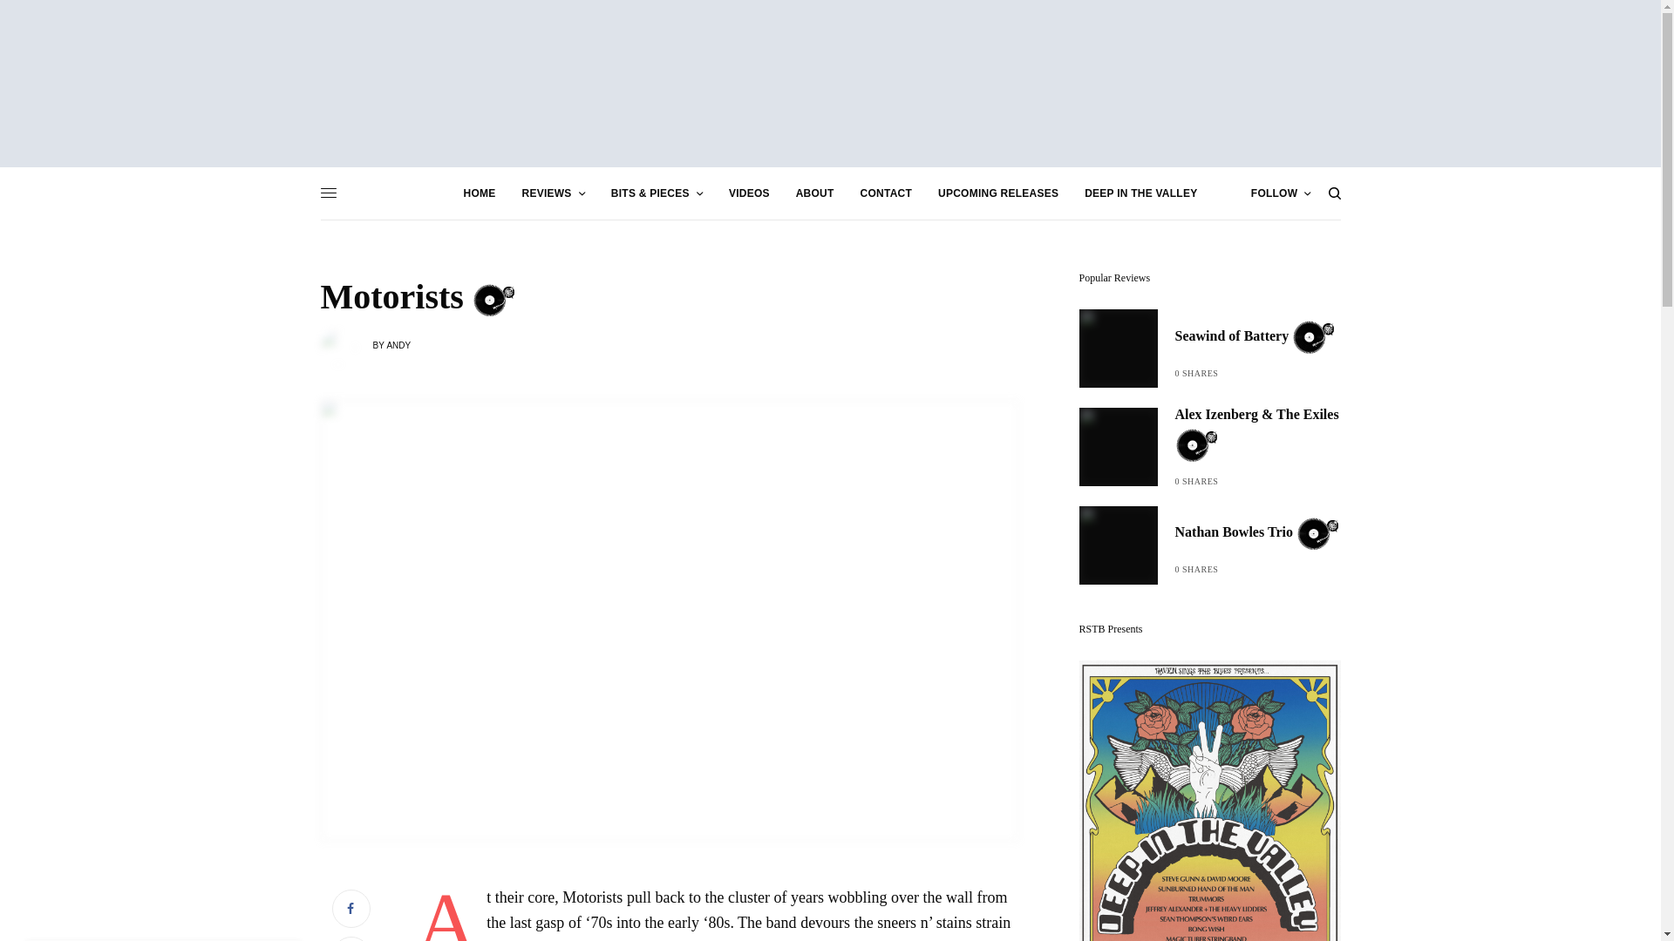 The height and width of the screenshot is (941, 1674). Describe the element at coordinates (1140, 193) in the screenshot. I see `DEEP IN THE VALLEY` at that location.